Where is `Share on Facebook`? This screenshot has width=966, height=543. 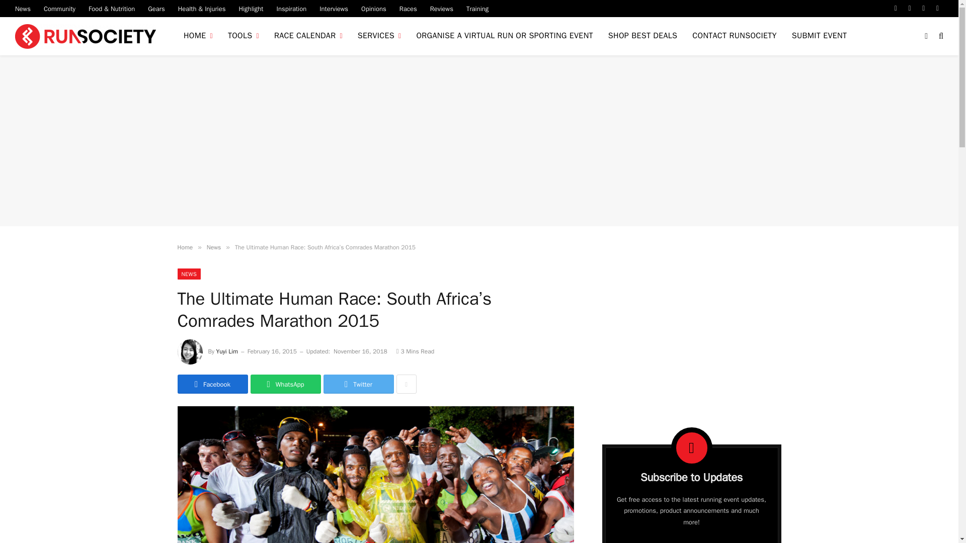 Share on Facebook is located at coordinates (212, 384).